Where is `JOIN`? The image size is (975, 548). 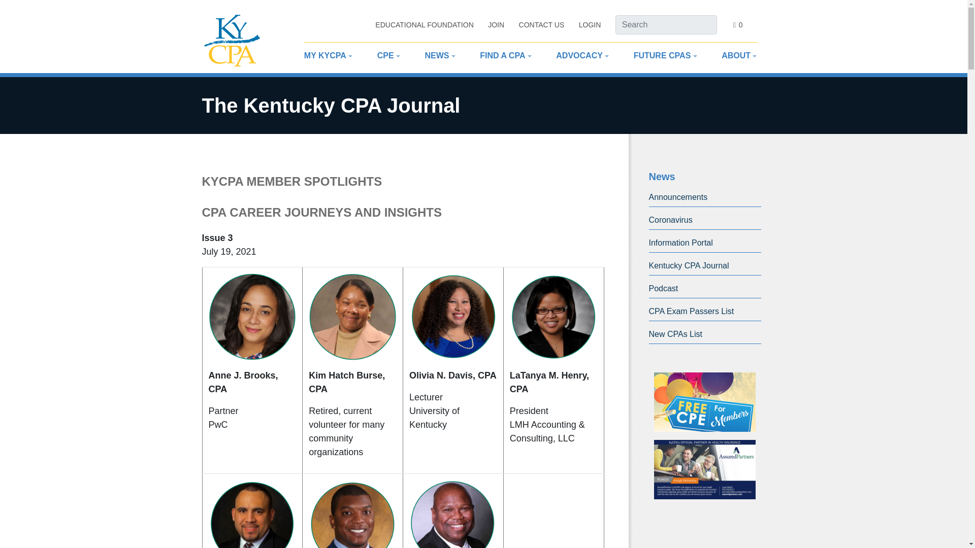 JOIN is located at coordinates (496, 25).